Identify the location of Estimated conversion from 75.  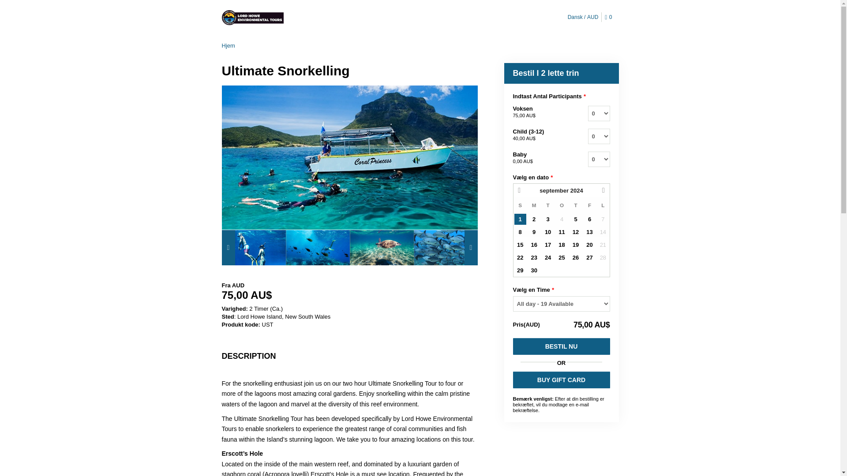
(349, 295).